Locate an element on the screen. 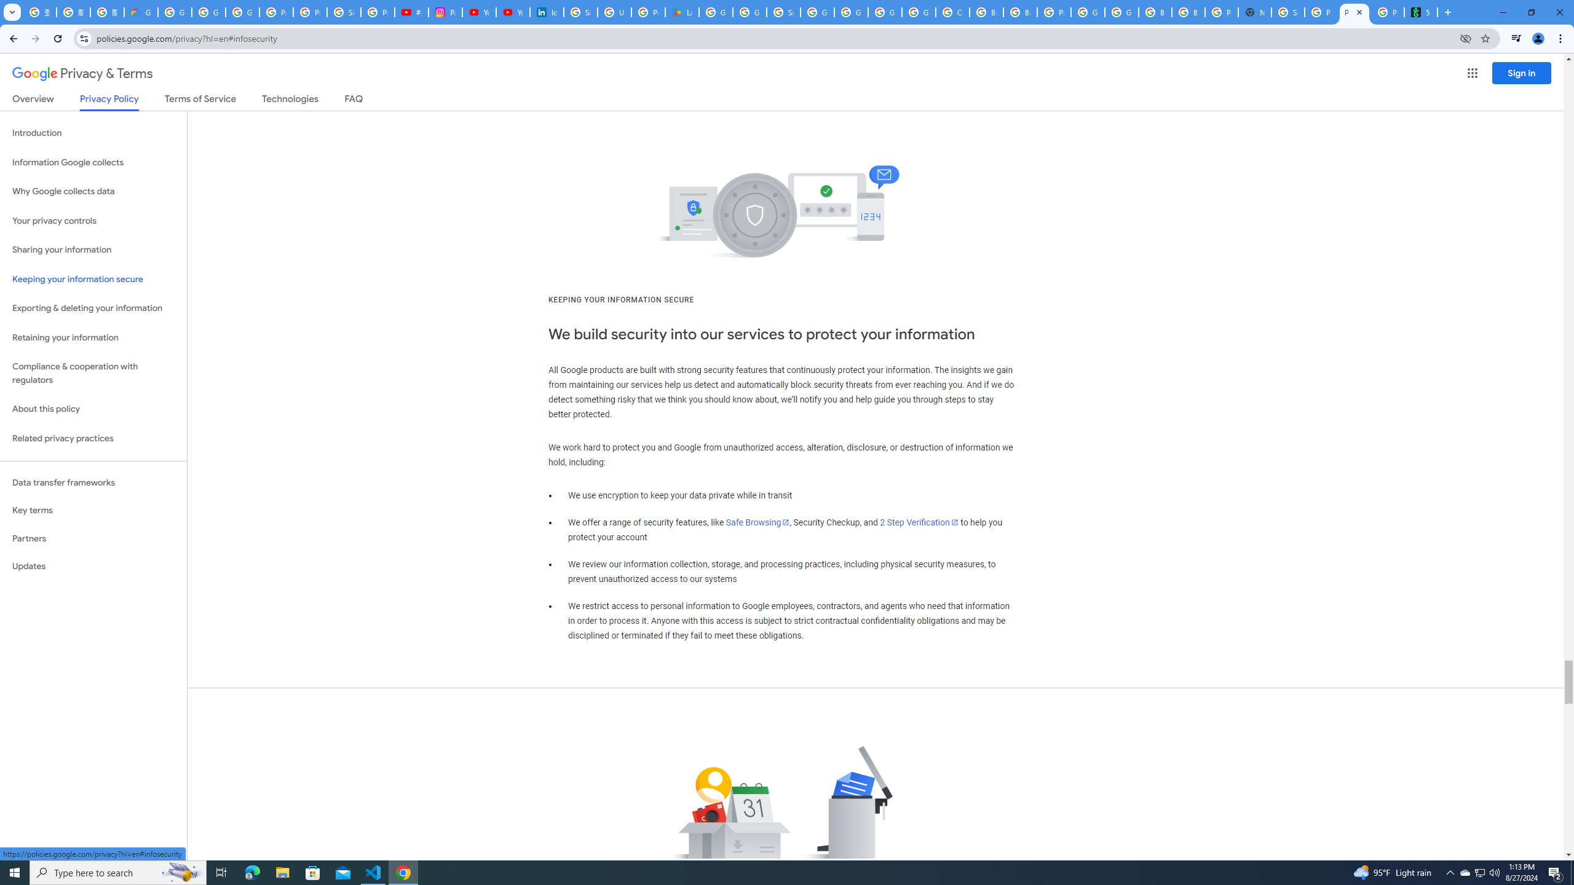 This screenshot has width=1574, height=885. Google Cloud Platform is located at coordinates (1121, 12).